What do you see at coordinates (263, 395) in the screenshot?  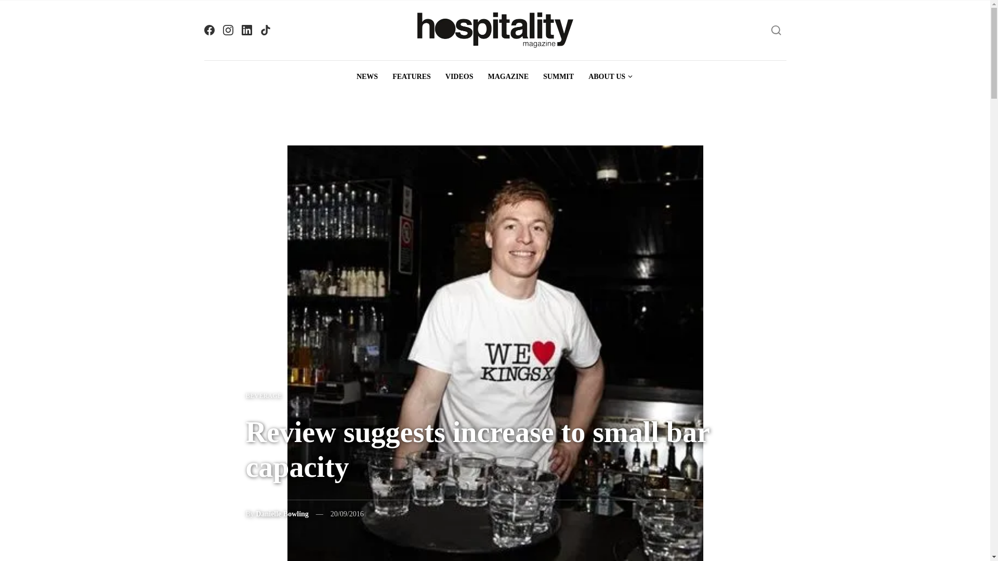 I see `View all posts in Beverage` at bounding box center [263, 395].